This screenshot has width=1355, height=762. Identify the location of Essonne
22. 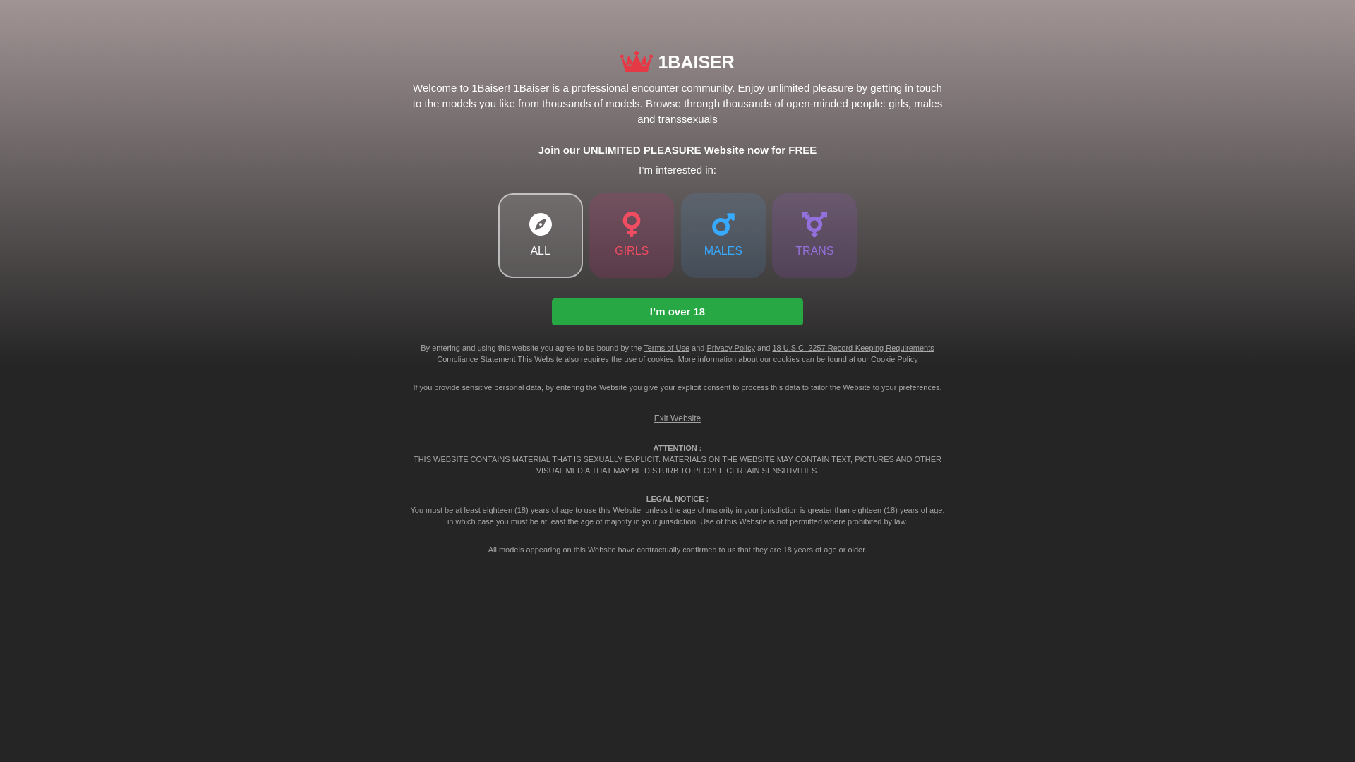
(1215, 83).